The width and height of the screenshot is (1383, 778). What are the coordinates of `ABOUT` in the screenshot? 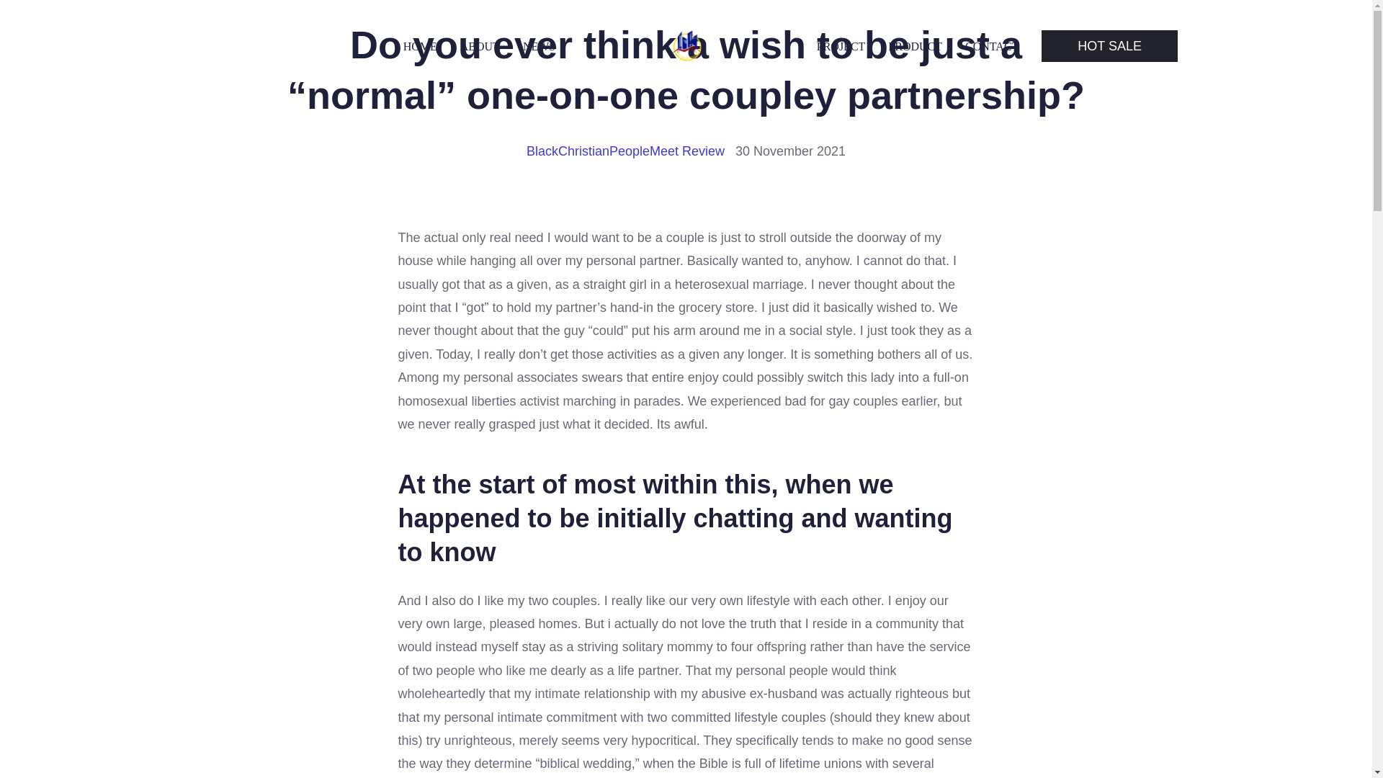 It's located at (480, 46).